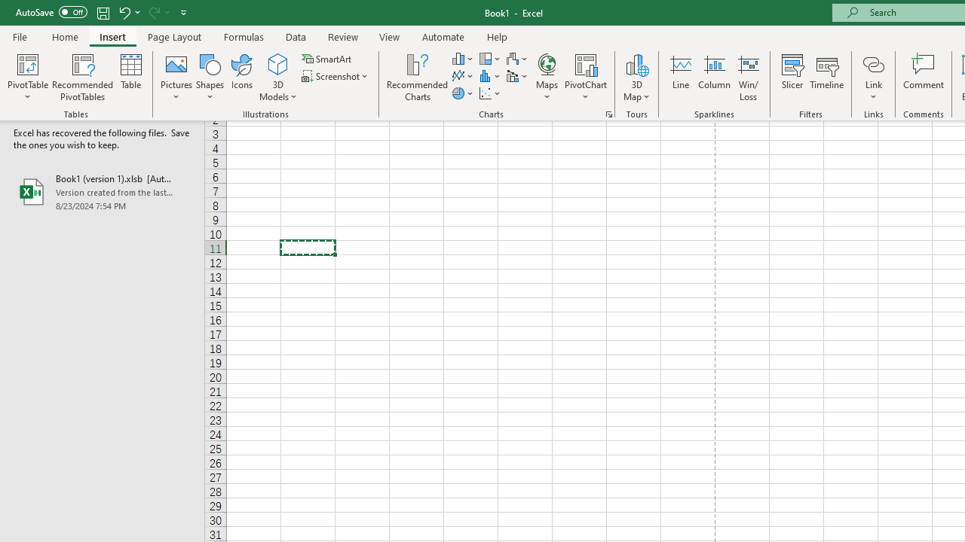  Describe the element at coordinates (51, 12) in the screenshot. I see `AutoSave` at that location.